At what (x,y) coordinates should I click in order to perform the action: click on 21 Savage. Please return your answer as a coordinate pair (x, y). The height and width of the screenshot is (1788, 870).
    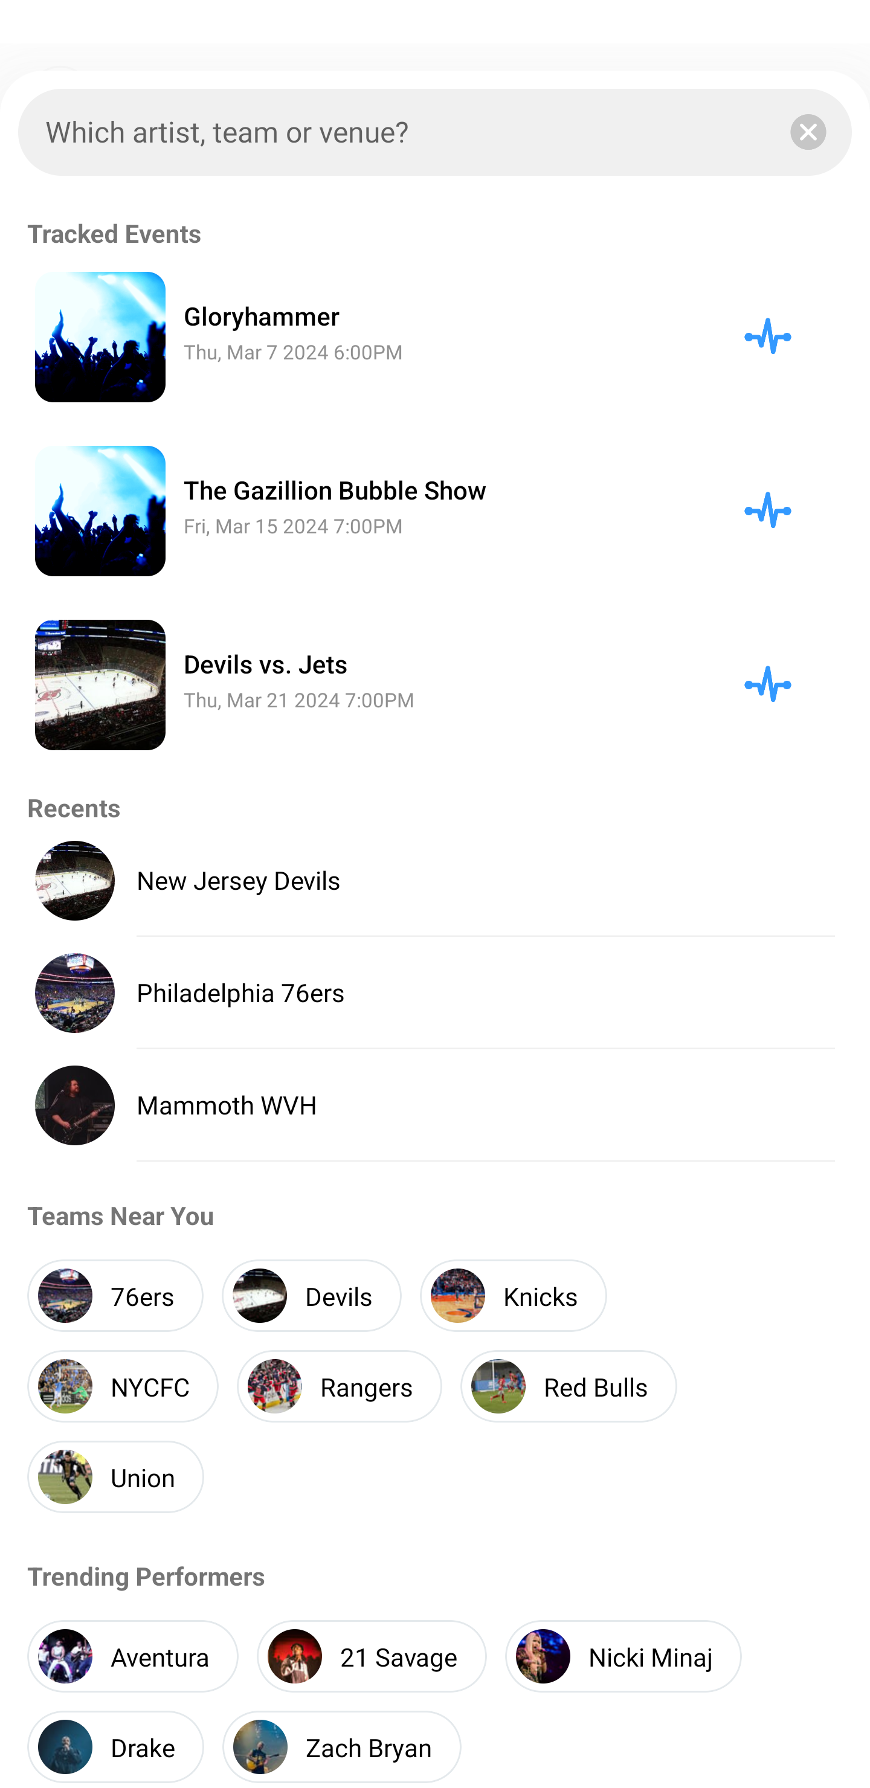
    Looking at the image, I should click on (372, 1656).